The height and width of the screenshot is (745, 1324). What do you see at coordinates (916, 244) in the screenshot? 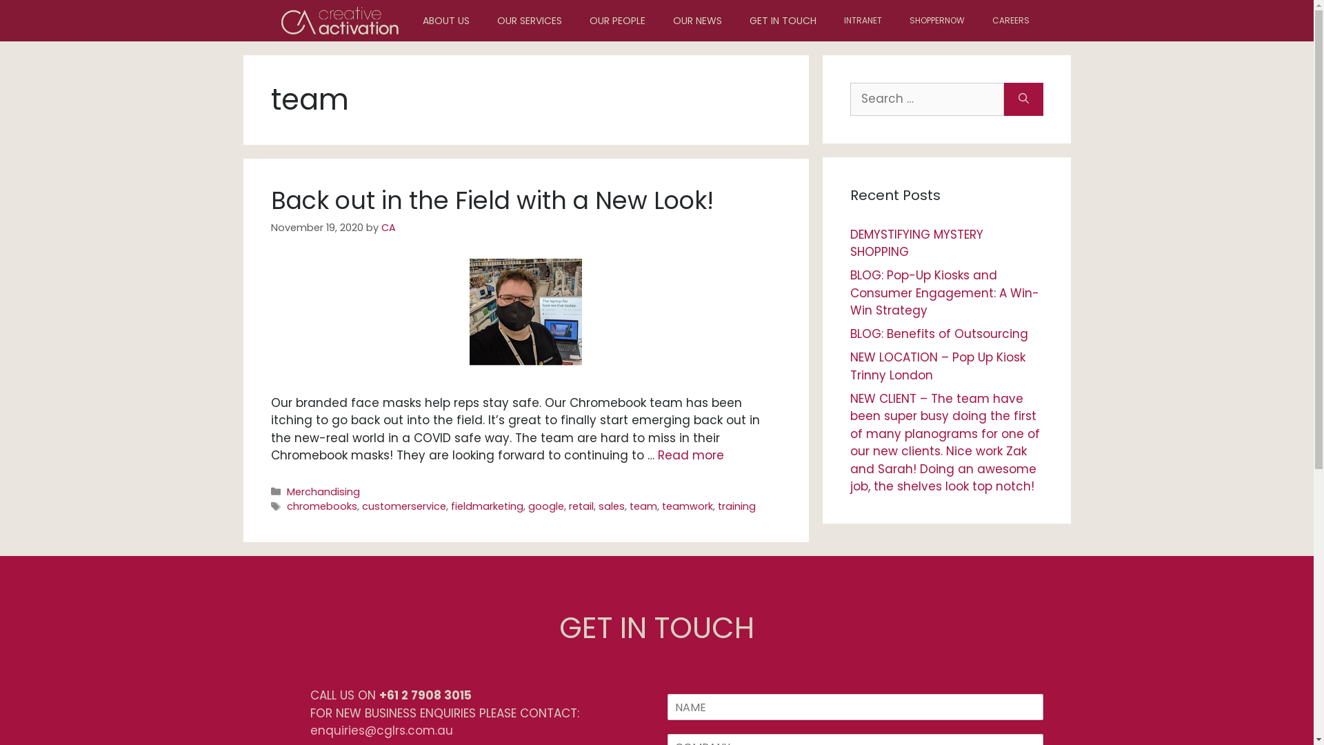
I see `DEMYSTIFYING MYSTERY SHOPPING` at bounding box center [916, 244].